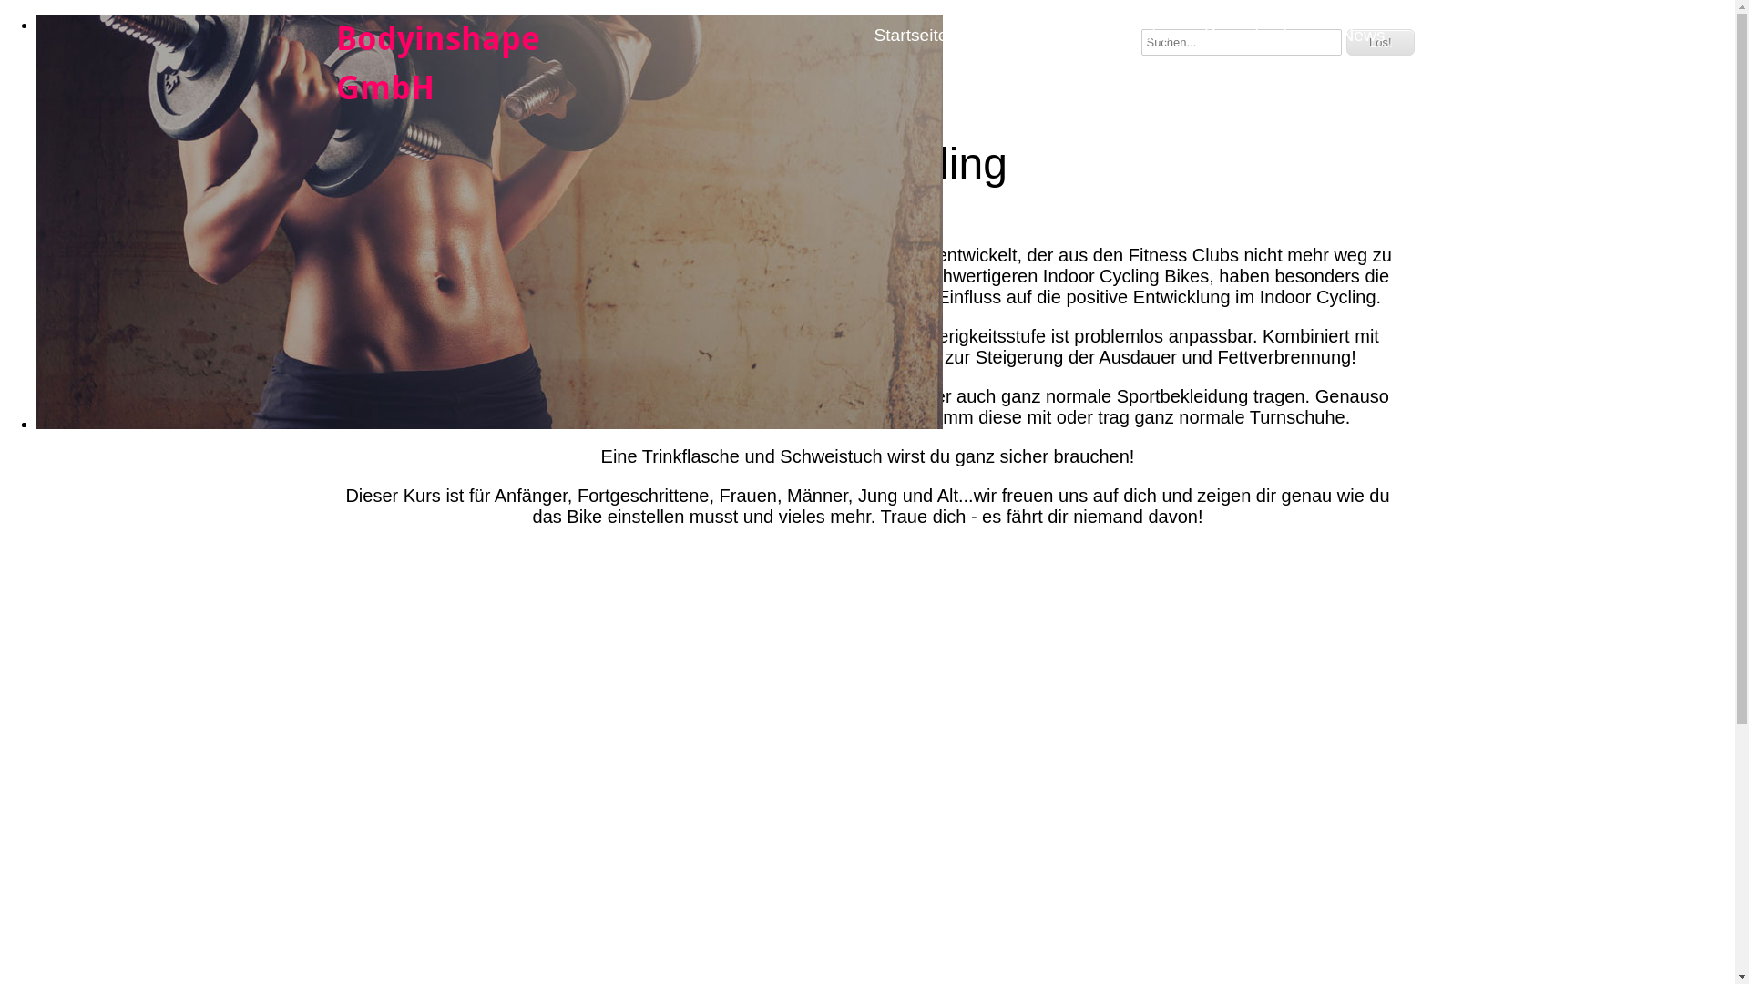  Describe the element at coordinates (911, 36) in the screenshot. I see `Startseite` at that location.